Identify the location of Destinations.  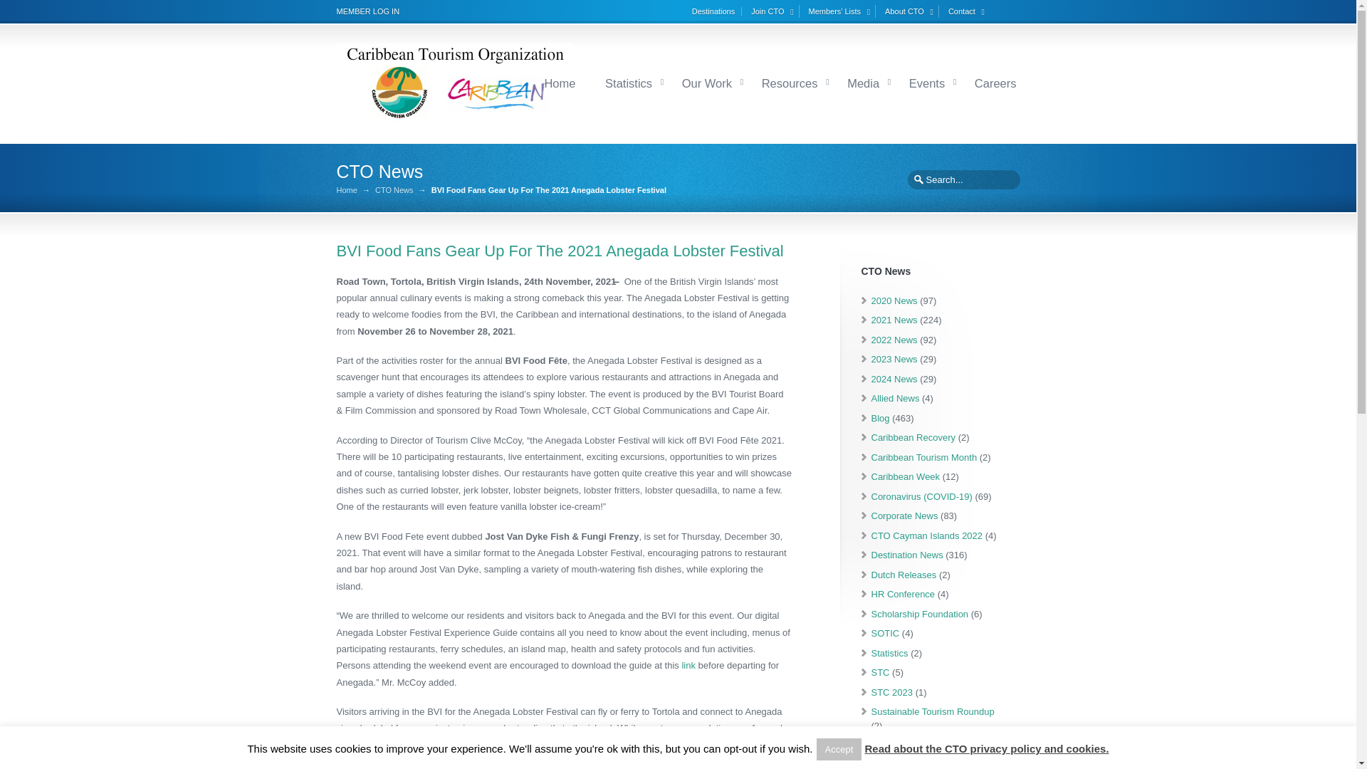
(716, 11).